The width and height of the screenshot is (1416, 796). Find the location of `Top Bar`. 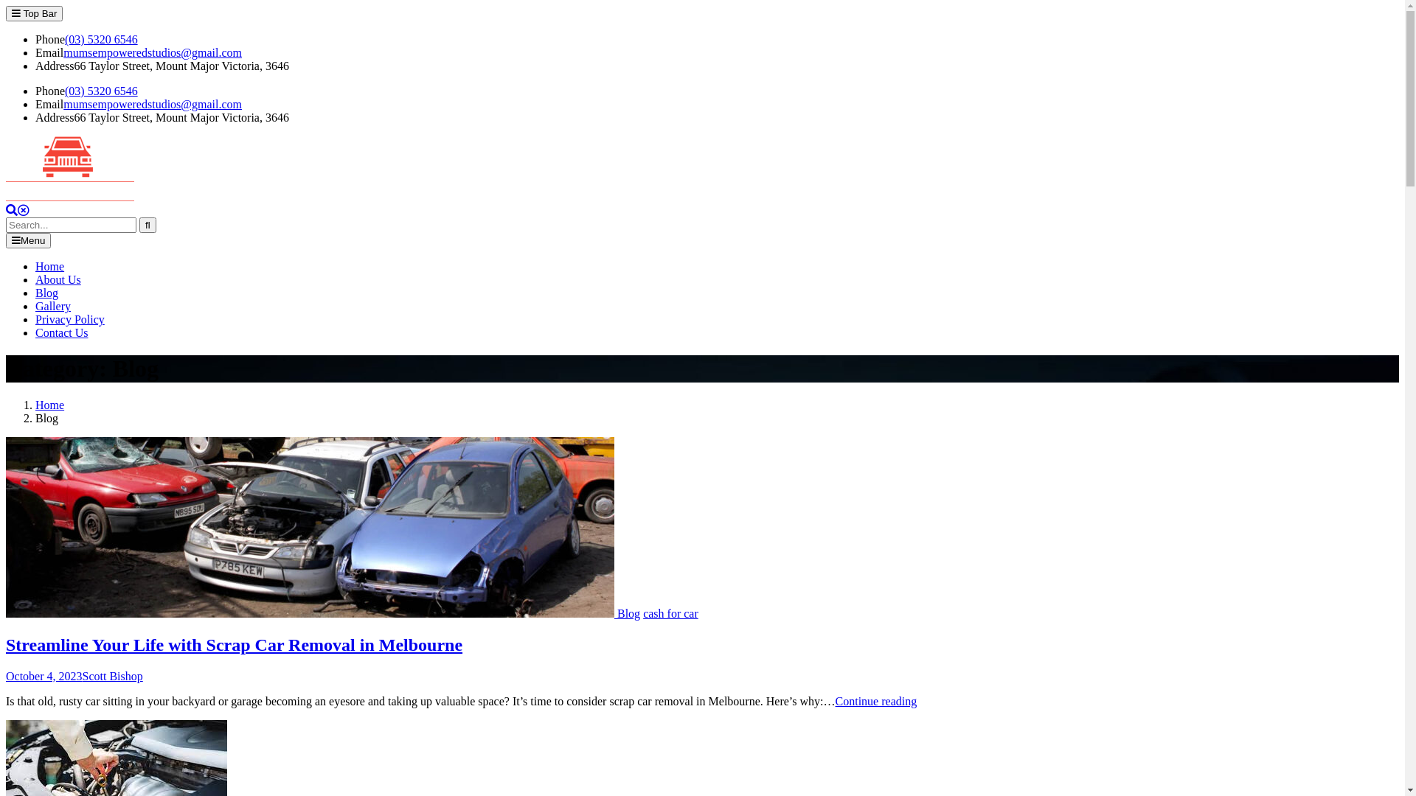

Top Bar is located at coordinates (34, 13).